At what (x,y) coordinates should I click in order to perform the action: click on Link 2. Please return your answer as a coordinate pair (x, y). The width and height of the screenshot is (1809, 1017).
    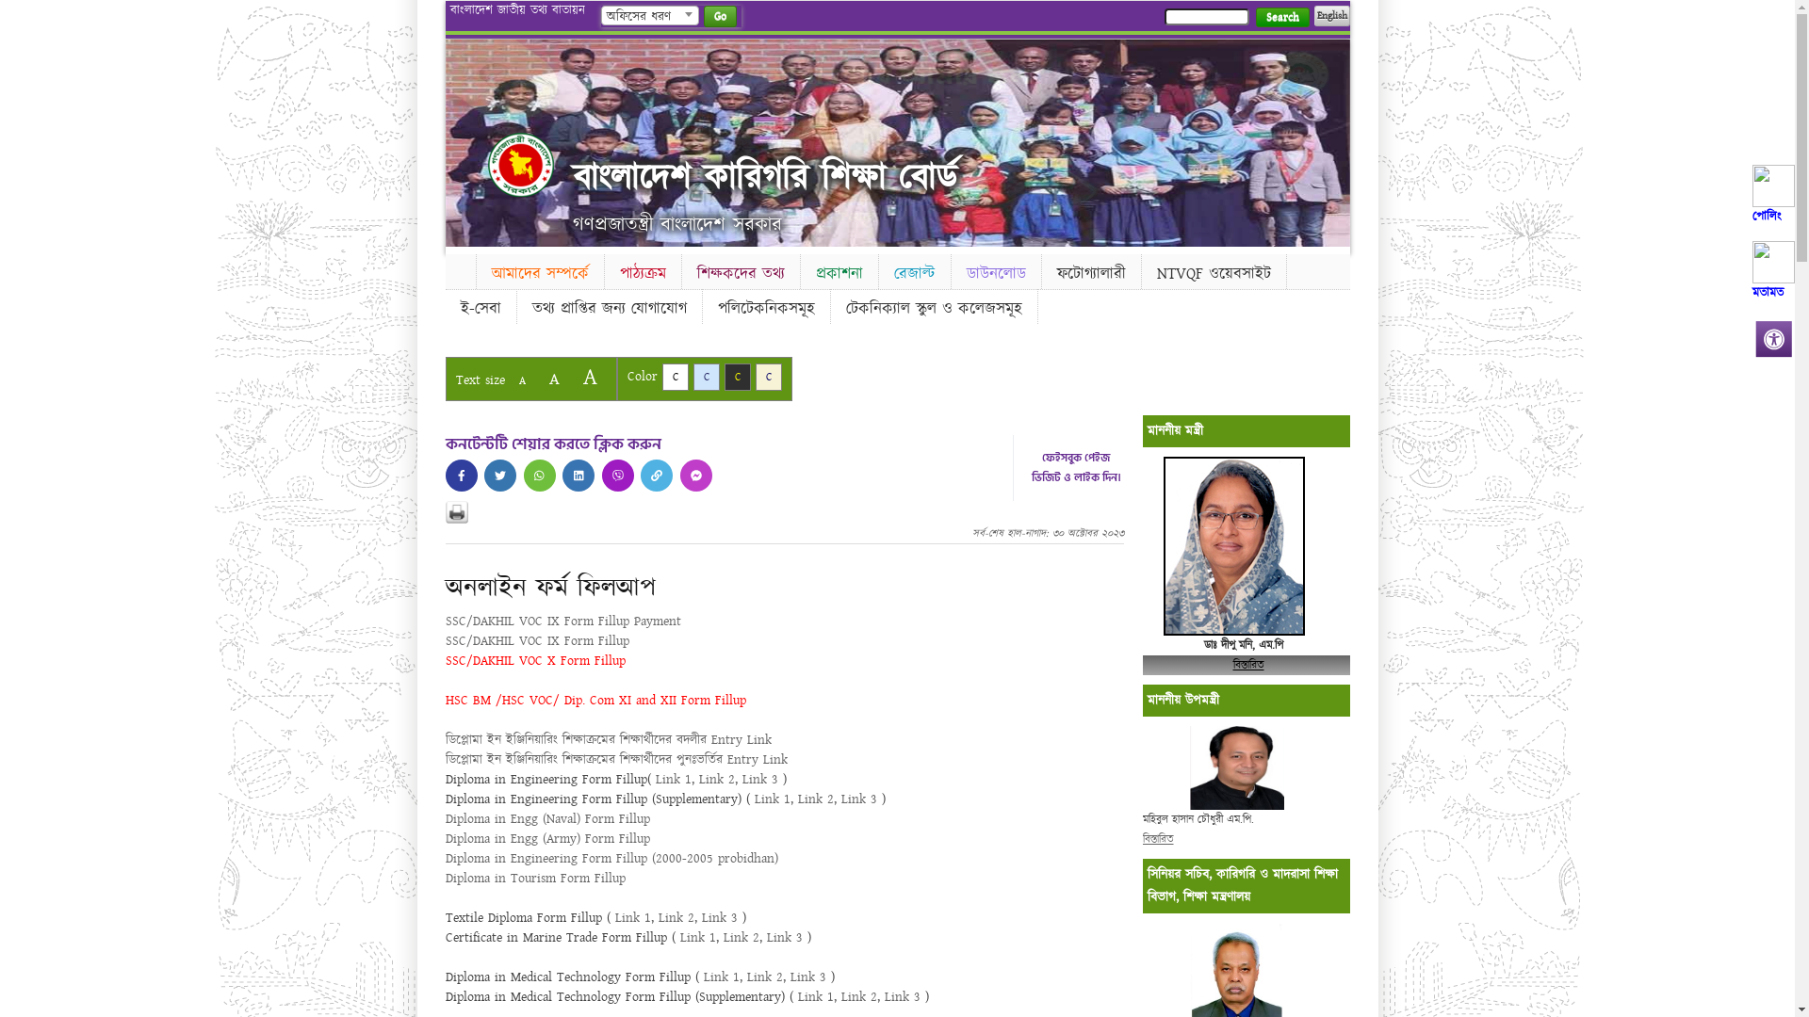
    Looking at the image, I should click on (742, 938).